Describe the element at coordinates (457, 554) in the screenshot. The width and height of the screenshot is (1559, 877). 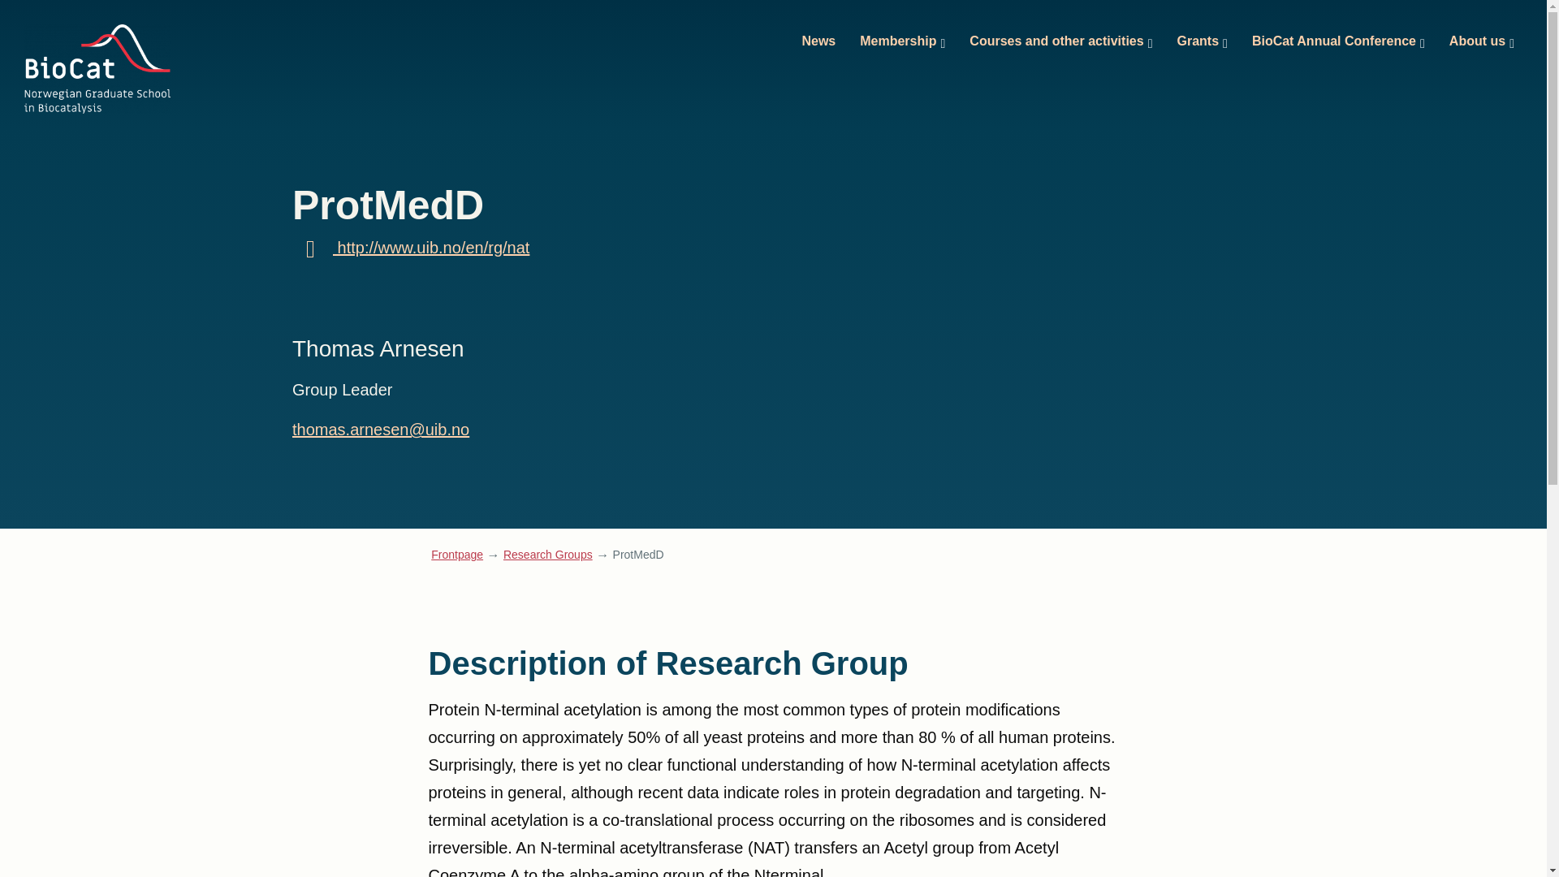
I see `Go to Biocat.` at that location.